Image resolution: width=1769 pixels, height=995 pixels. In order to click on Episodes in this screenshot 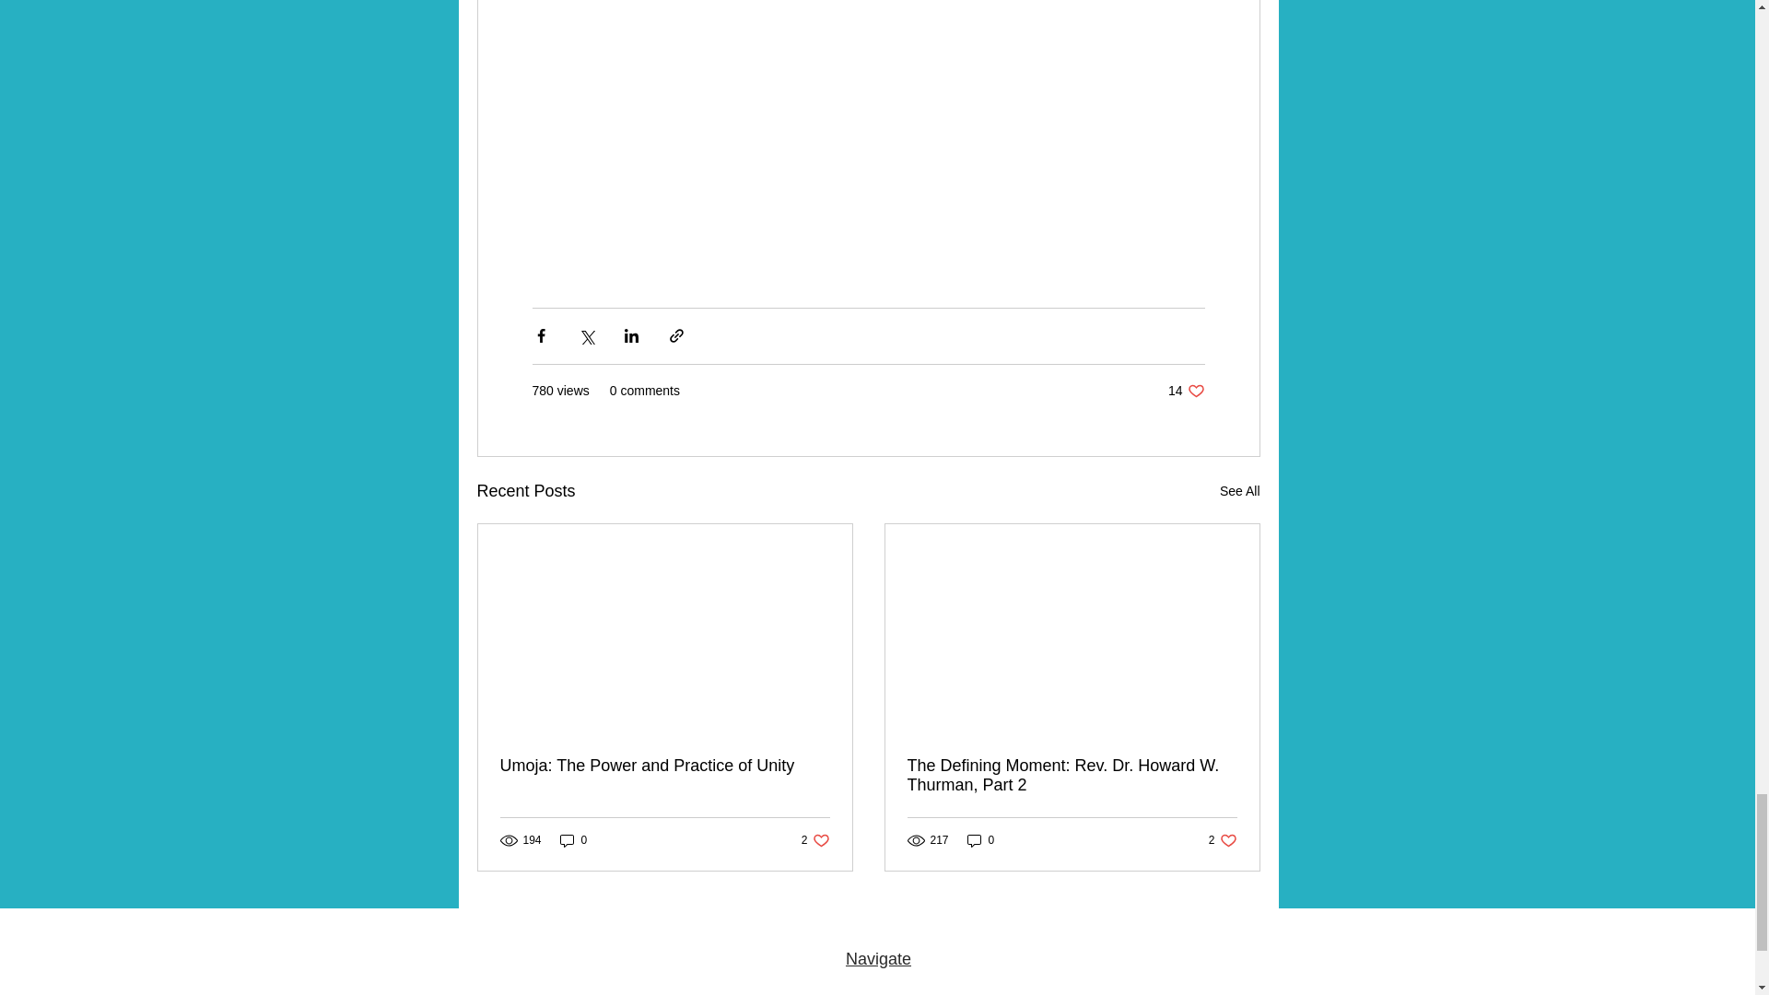, I will do `click(1222, 840)`.